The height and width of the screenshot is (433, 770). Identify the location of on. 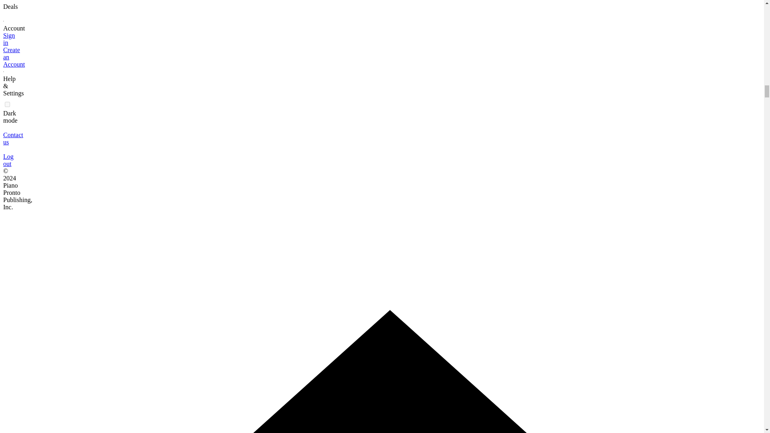
(7, 104).